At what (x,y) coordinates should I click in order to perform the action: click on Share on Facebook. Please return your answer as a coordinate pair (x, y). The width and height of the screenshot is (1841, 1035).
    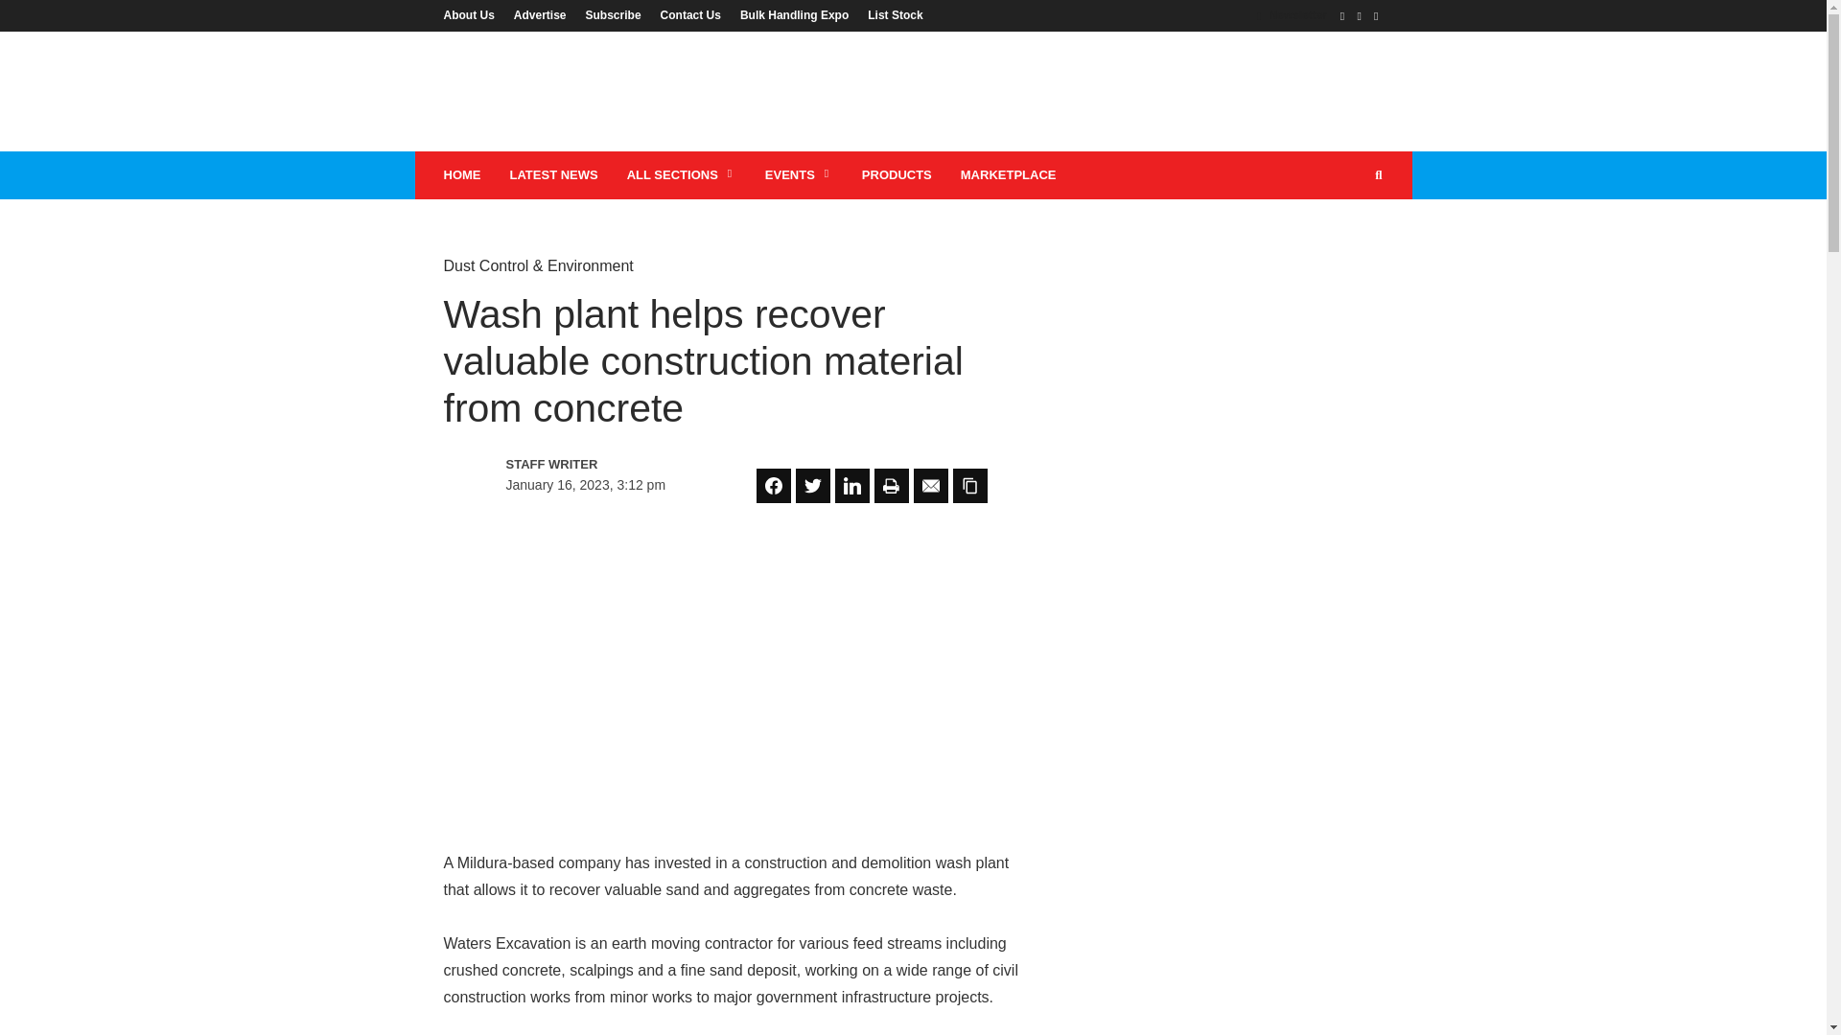
    Looking at the image, I should click on (774, 485).